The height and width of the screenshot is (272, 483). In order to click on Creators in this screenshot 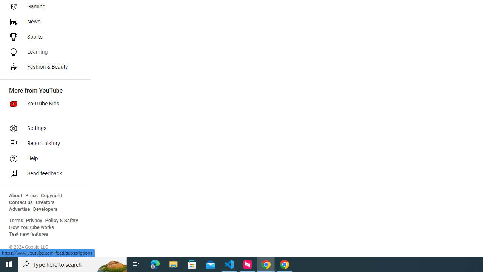, I will do `click(45, 202)`.